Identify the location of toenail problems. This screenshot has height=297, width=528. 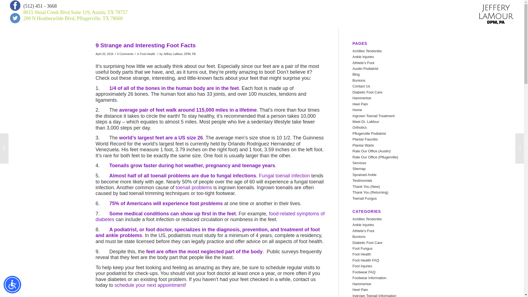
(194, 188).